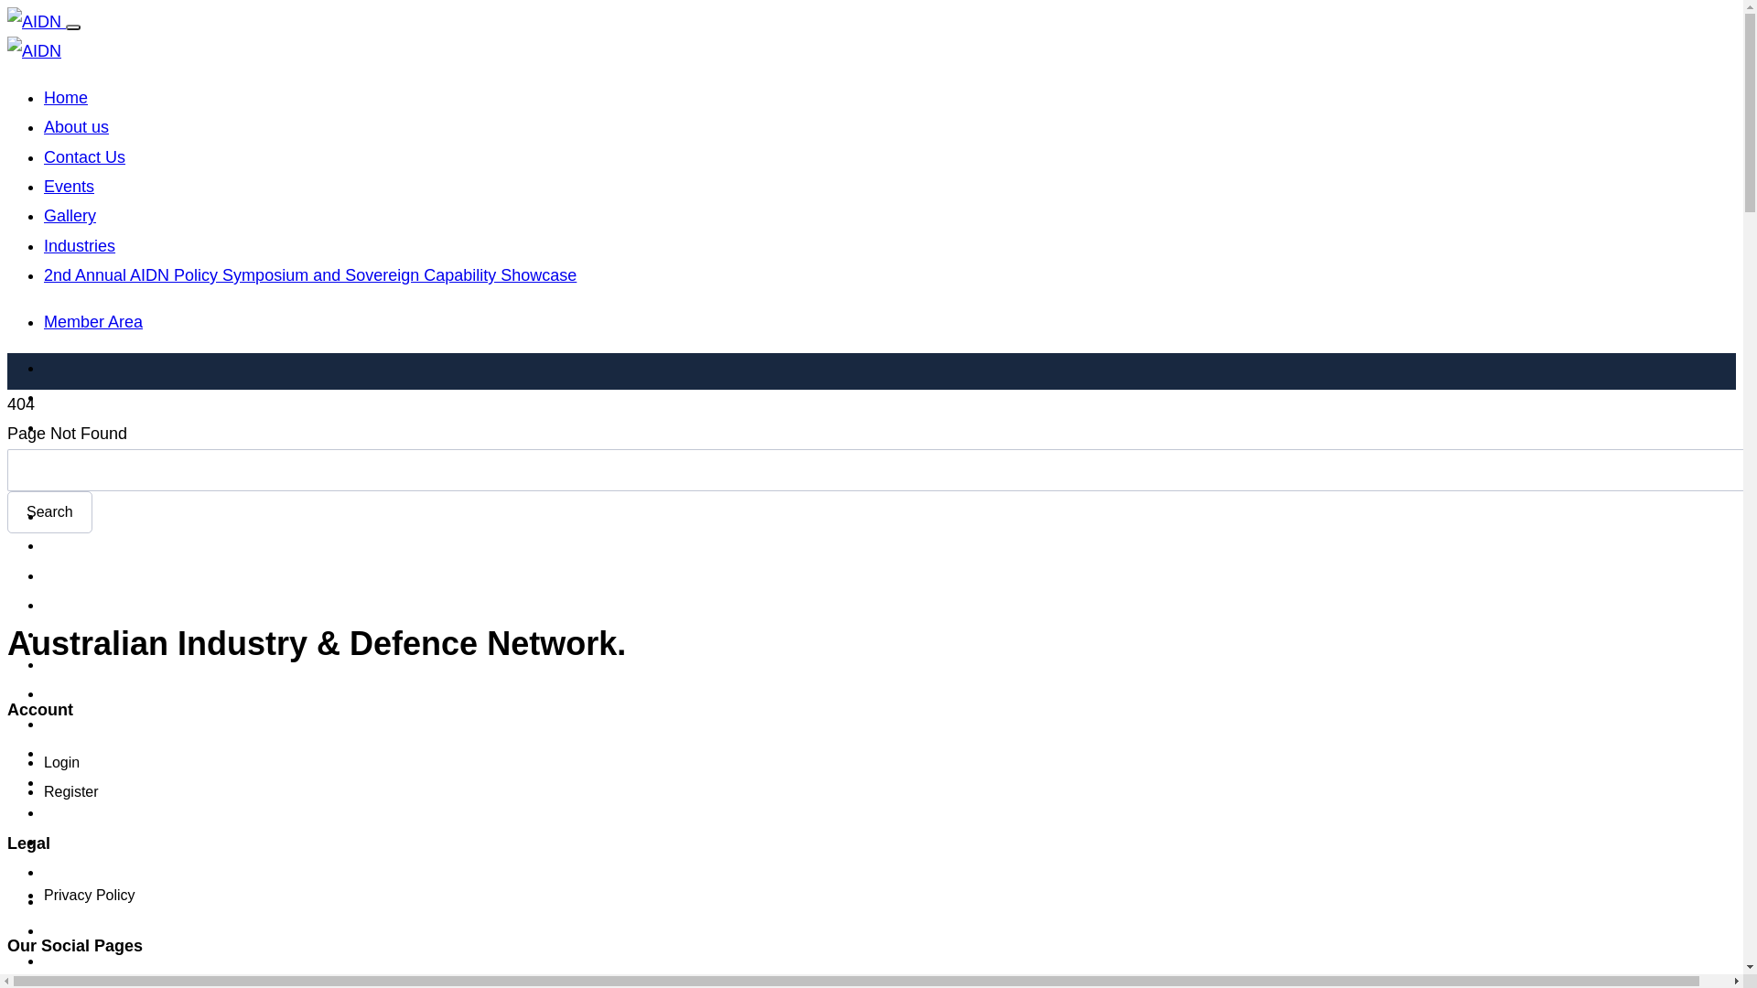 This screenshot has height=988, width=1757. I want to click on Industries, so click(80, 246).